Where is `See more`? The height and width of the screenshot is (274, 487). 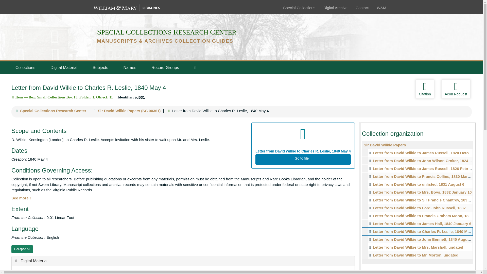 See more is located at coordinates (21, 198).